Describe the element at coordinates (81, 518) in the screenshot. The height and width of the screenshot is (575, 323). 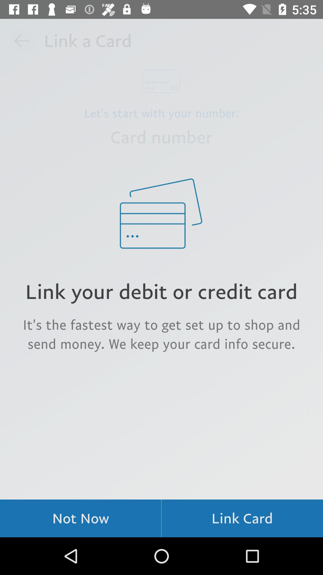
I see `flip until the not now` at that location.